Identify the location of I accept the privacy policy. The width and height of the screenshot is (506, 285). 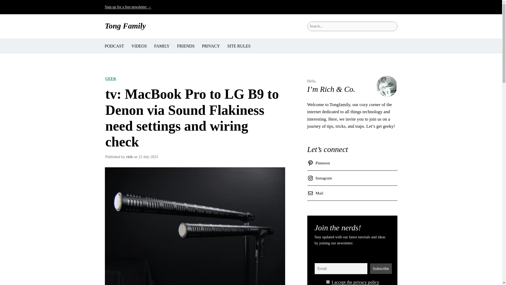
(355, 282).